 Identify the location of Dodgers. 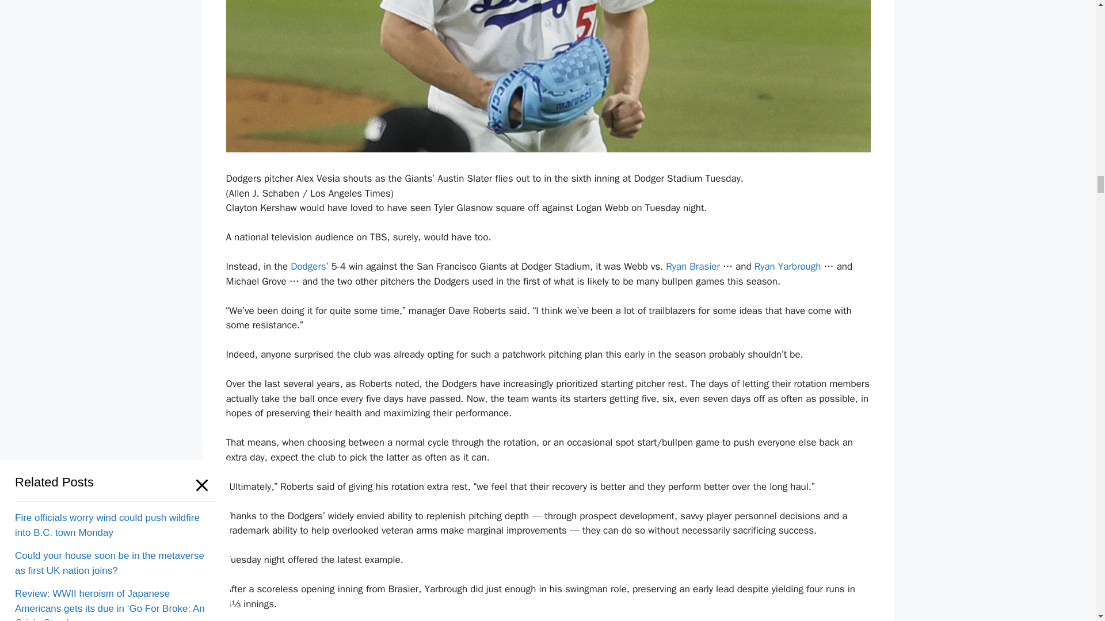
(308, 266).